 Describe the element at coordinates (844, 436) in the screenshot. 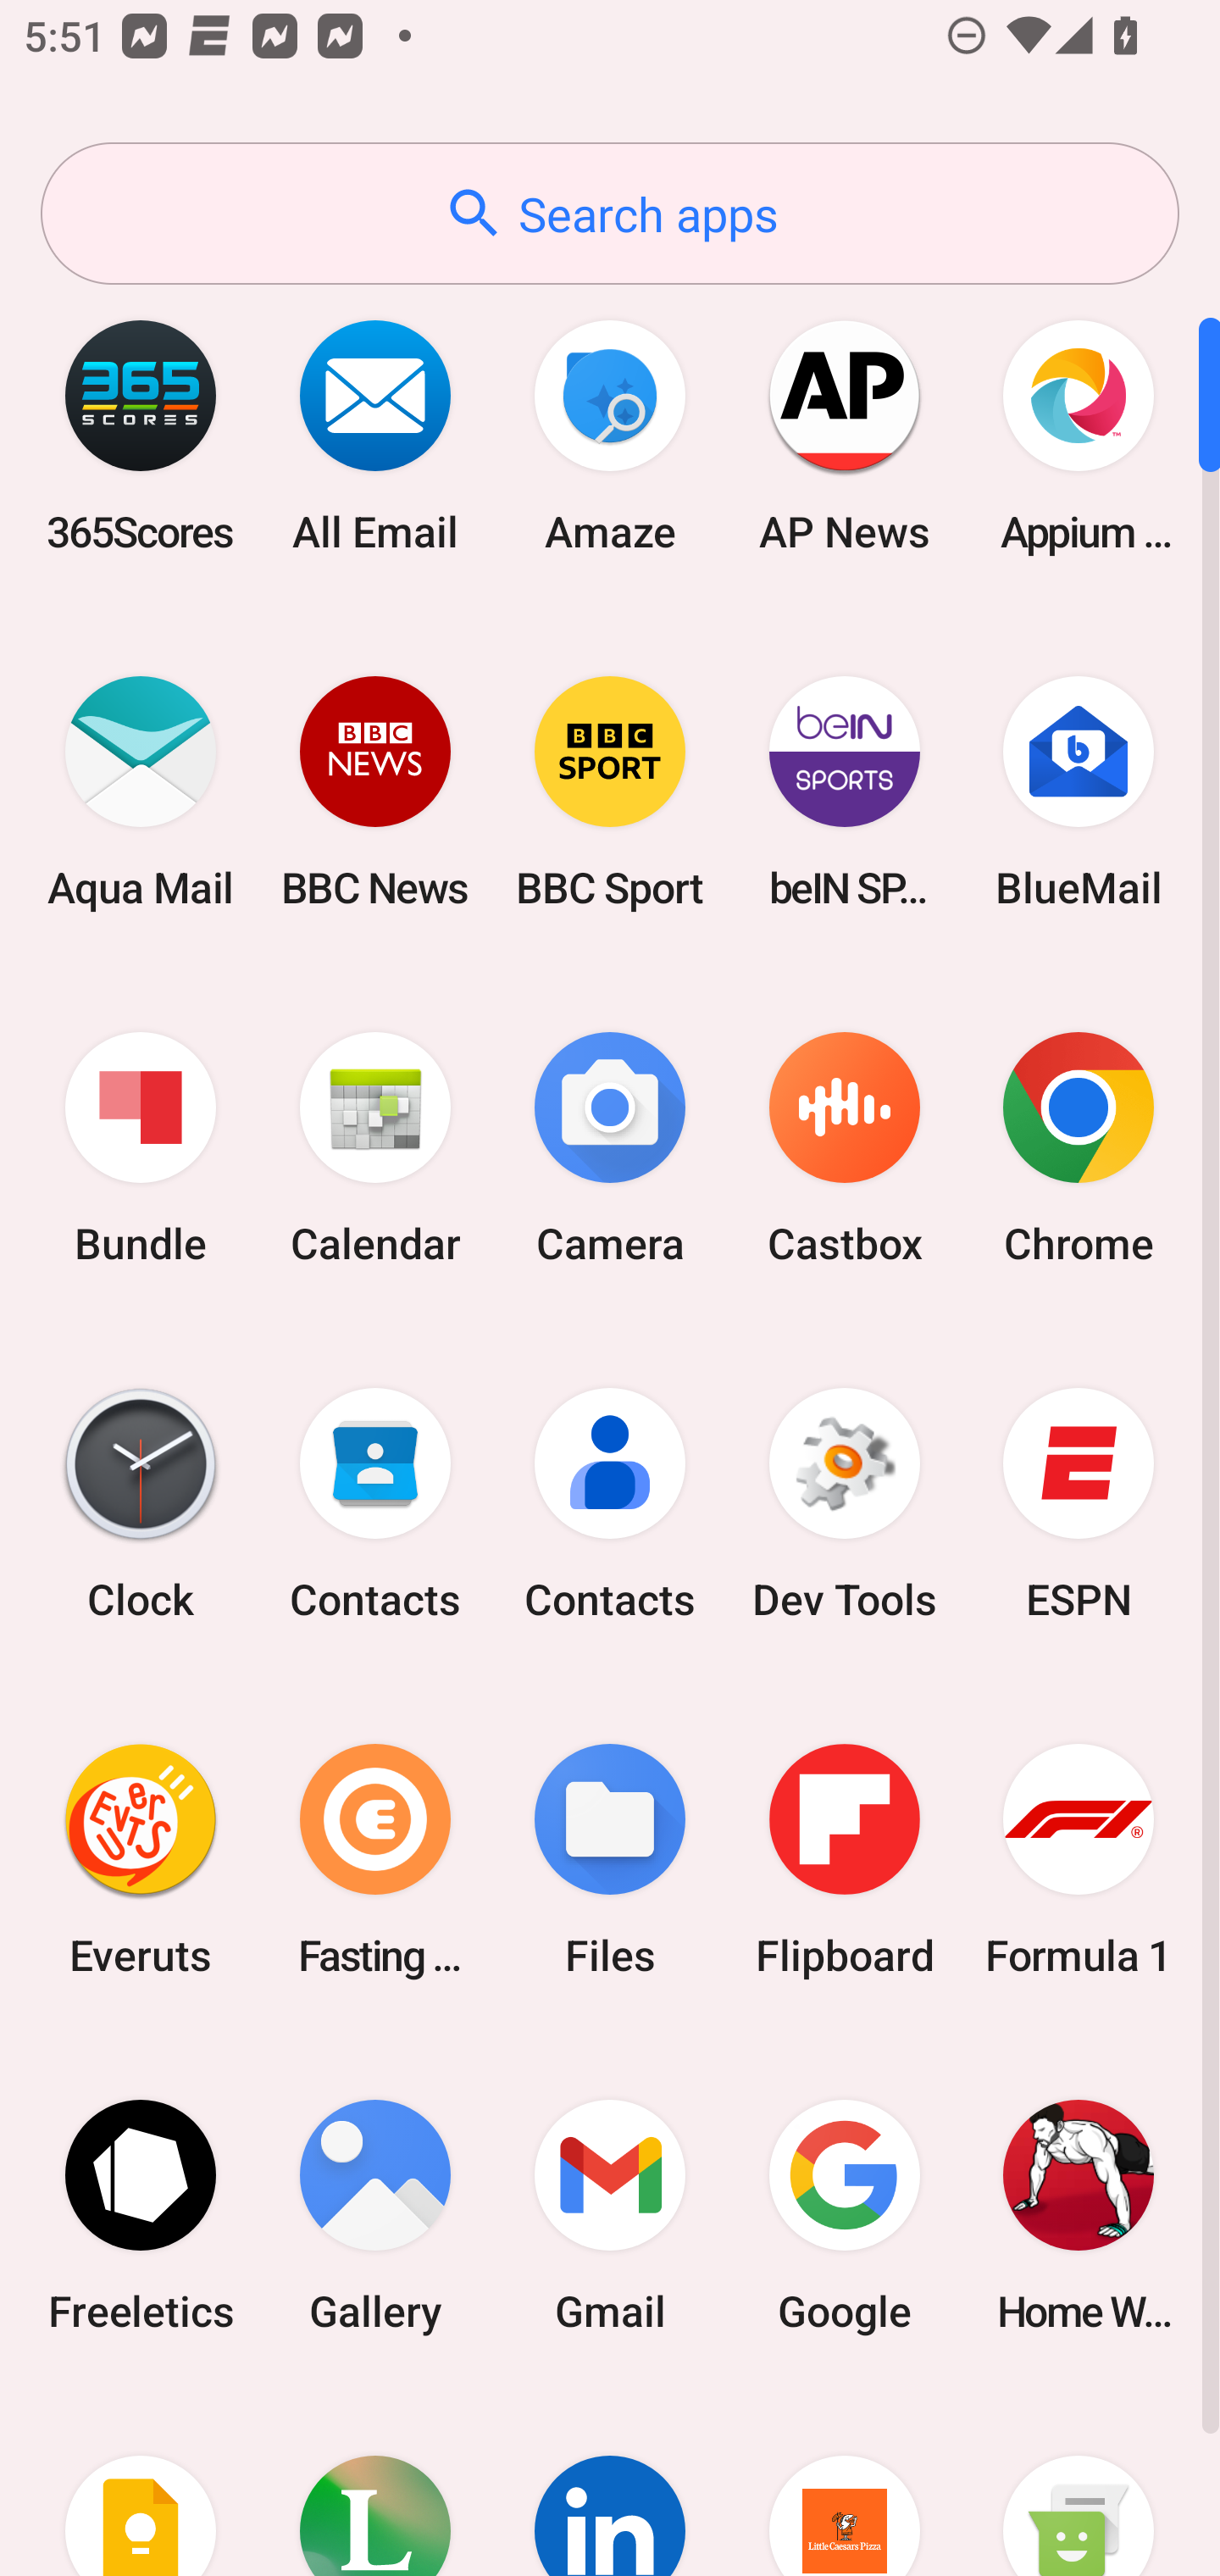

I see `AP News` at that location.